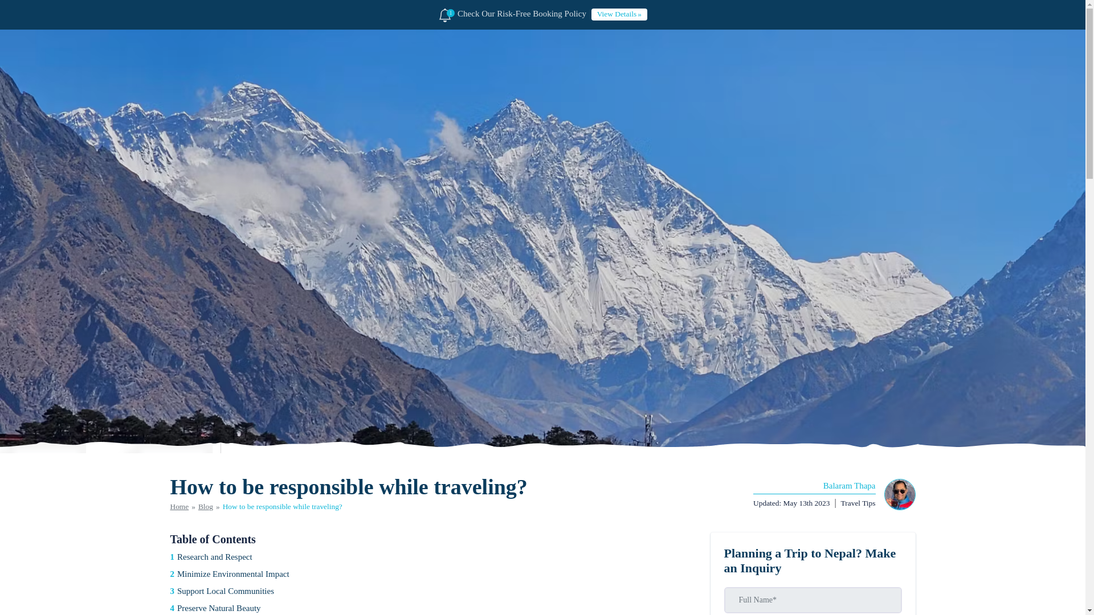 Image resolution: width=1094 pixels, height=615 pixels. Describe the element at coordinates (619, 14) in the screenshot. I see `View Details` at that location.